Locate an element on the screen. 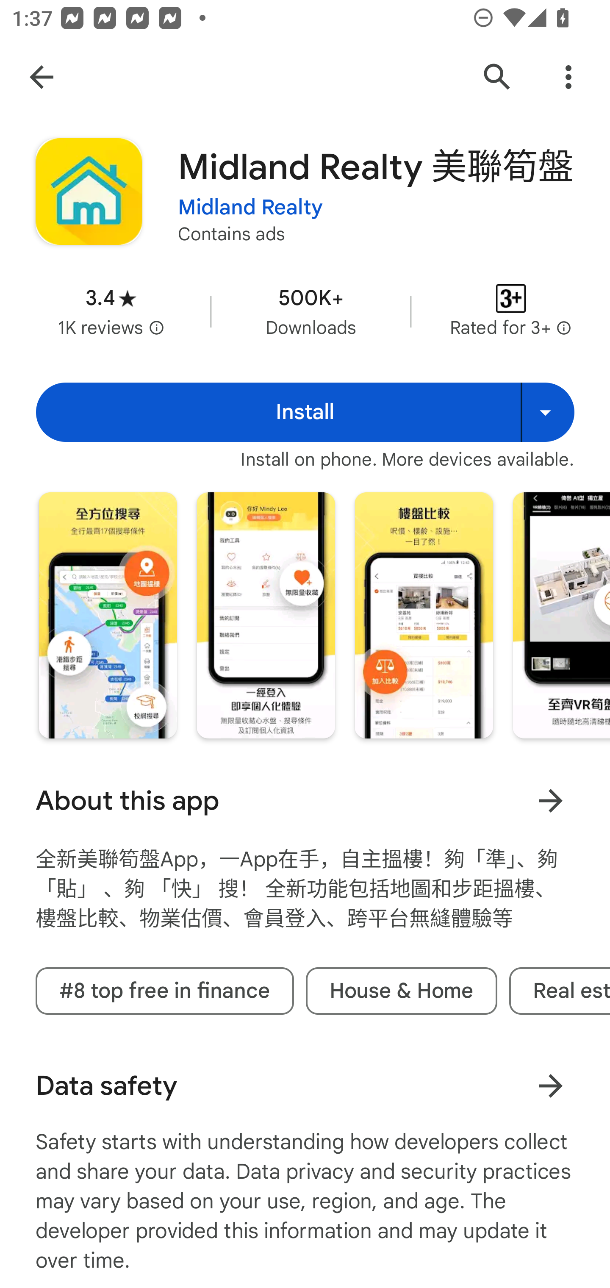 This screenshot has width=610, height=1288. Search Google Play is located at coordinates (497, 77).